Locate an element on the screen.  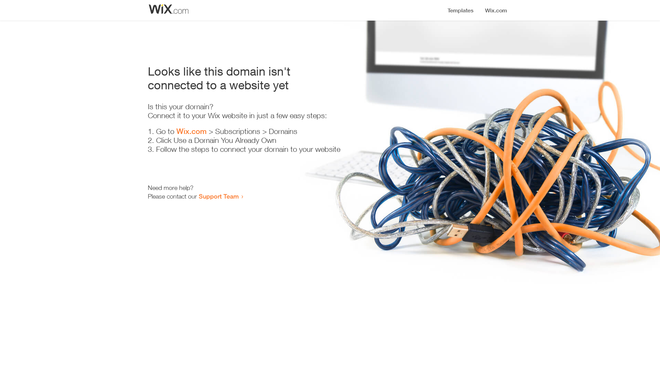
Wix.com is located at coordinates (191, 131).